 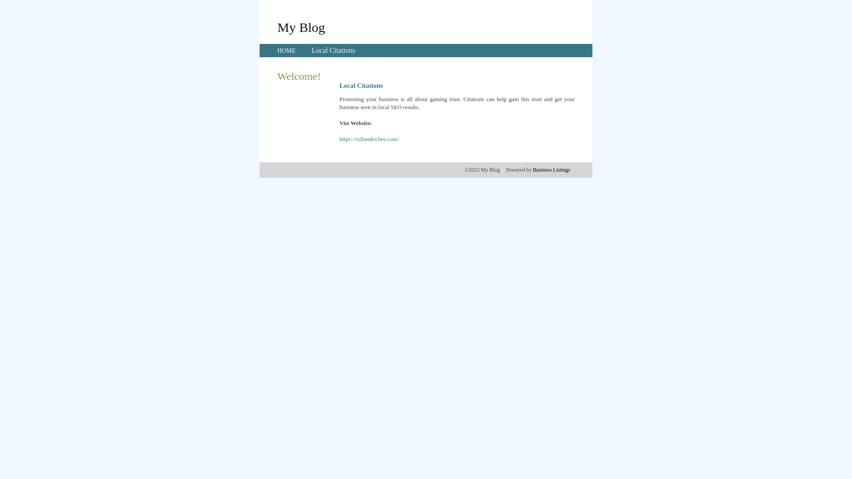 What do you see at coordinates (287, 51) in the screenshot?
I see `HOME` at bounding box center [287, 51].